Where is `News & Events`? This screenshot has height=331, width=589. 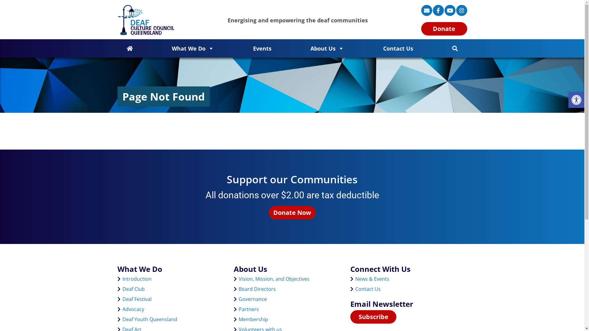 News & Events is located at coordinates (372, 279).